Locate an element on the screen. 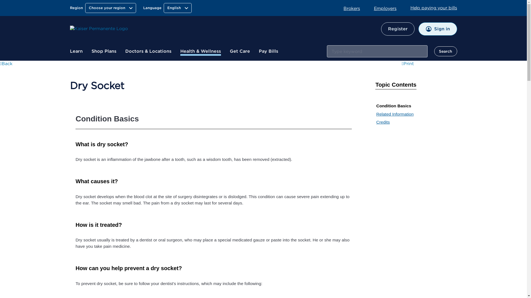 This screenshot has width=531, height=298. Shop Plans is located at coordinates (104, 51).